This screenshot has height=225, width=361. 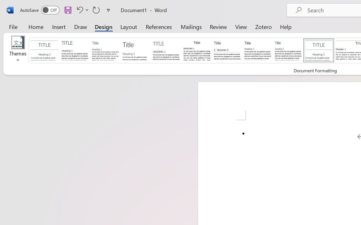 I want to click on Basic (Elegant), so click(x=75, y=50).